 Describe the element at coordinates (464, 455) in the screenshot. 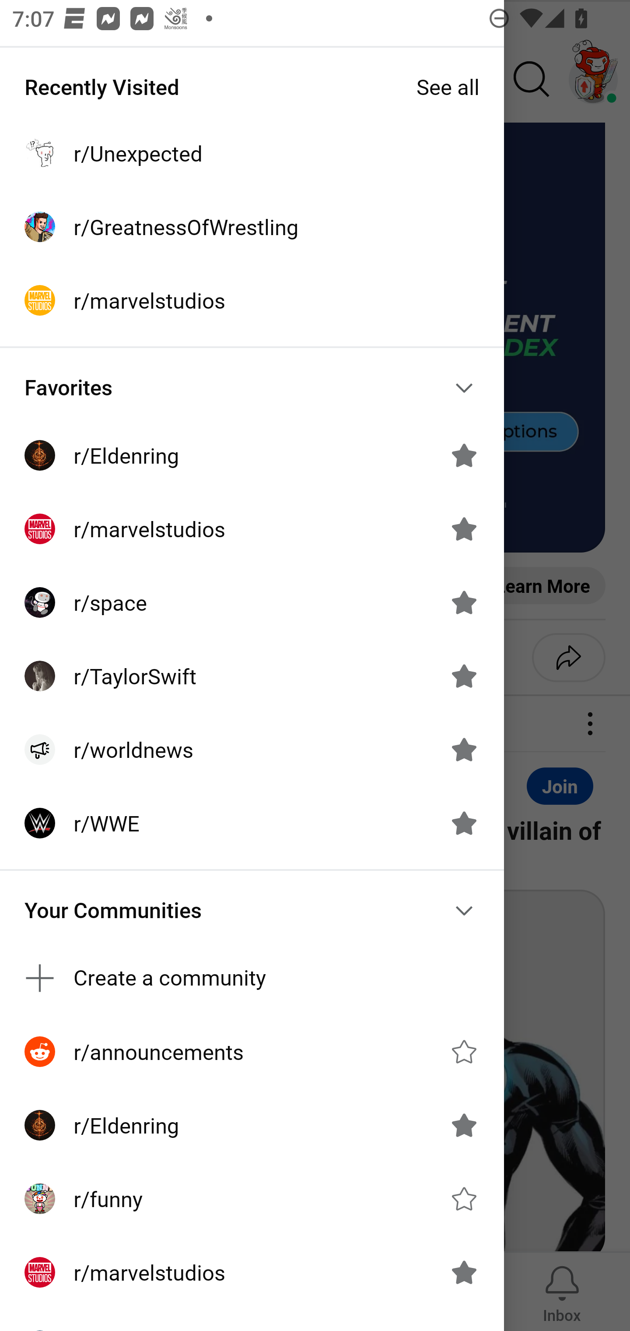

I see `Unfavorite r/Eldenring` at that location.